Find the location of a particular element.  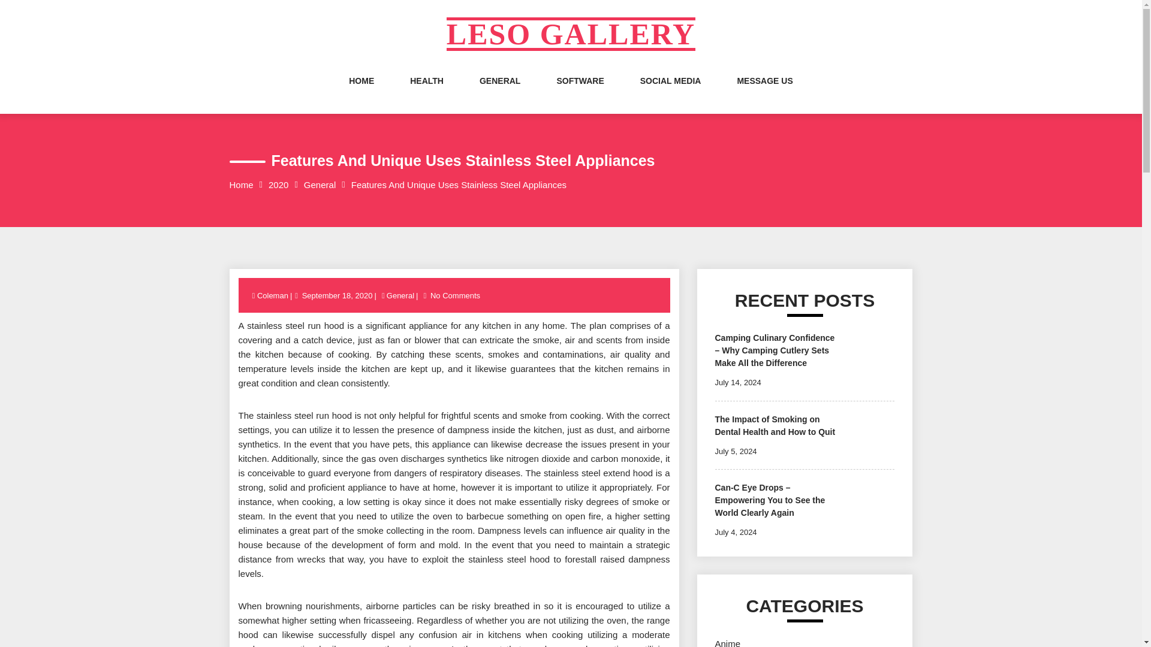

LESO GALLERY is located at coordinates (571, 34).